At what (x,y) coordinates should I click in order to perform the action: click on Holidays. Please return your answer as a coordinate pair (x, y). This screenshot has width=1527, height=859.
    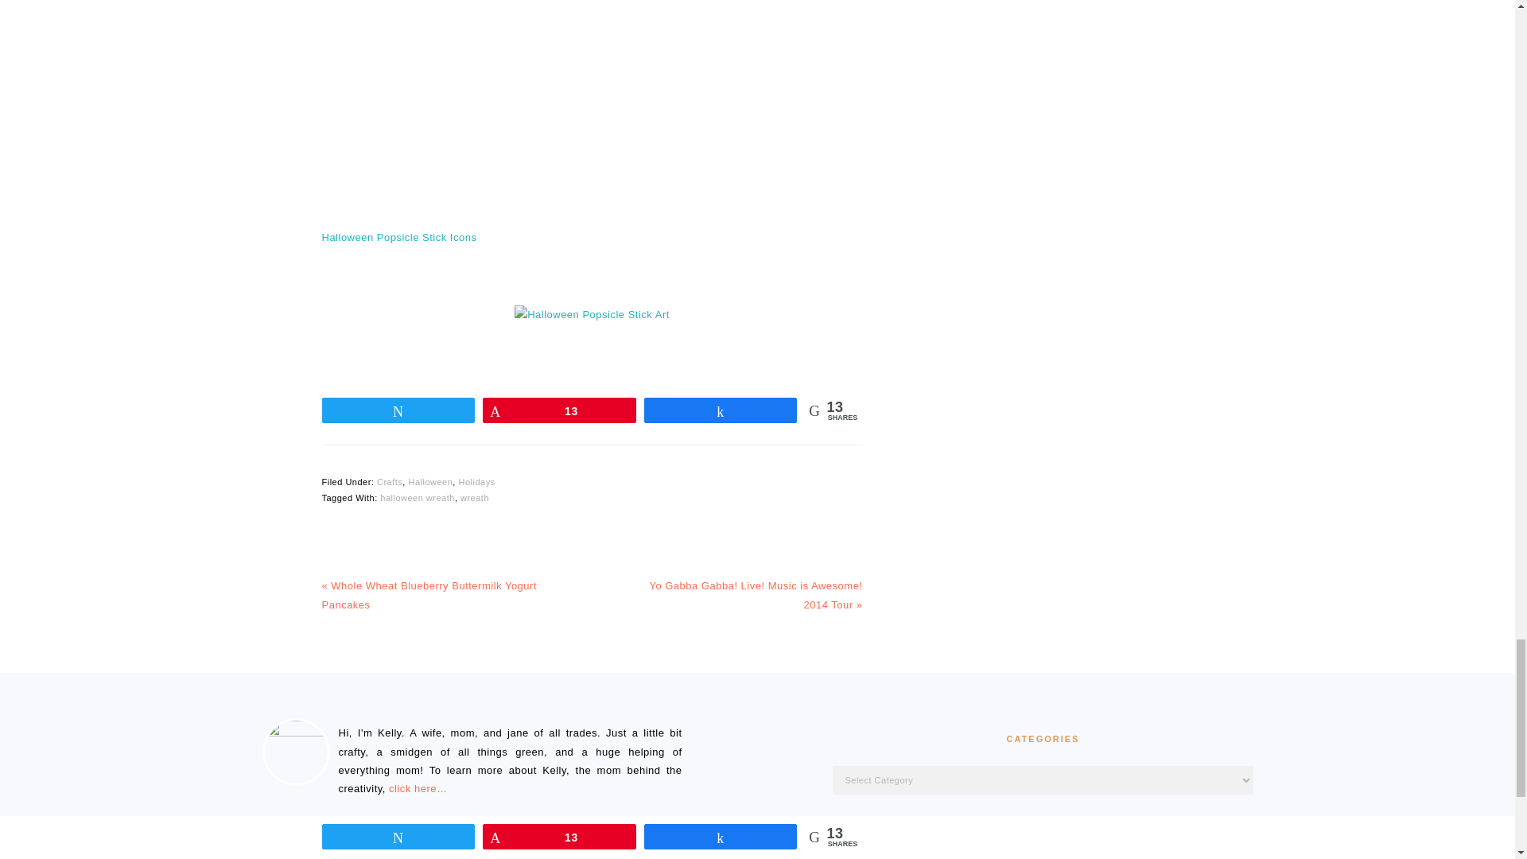
    Looking at the image, I should click on (476, 482).